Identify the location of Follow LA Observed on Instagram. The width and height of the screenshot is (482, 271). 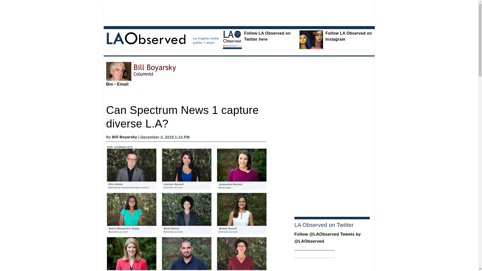
(349, 36).